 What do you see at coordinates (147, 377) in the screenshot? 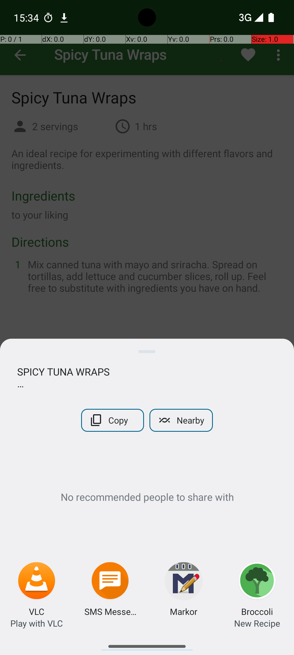
I see `SPICY TUNA WRAPS

Servings: 2 servings
Time: 1 hrs

An ideal recipe for experimenting with different flavors and ingredients.

Ingredients:
- to your liking

Directions:
1. Mix canned tuna with mayo and sriracha. Spread on tortillas, add lettuce and cucumber slices, roll up. Feel free to substitute with ingredients you have on hand.

Shared with https://play.google.com/store/apps/details?id=com.flauschcode.broccoli` at bounding box center [147, 377].